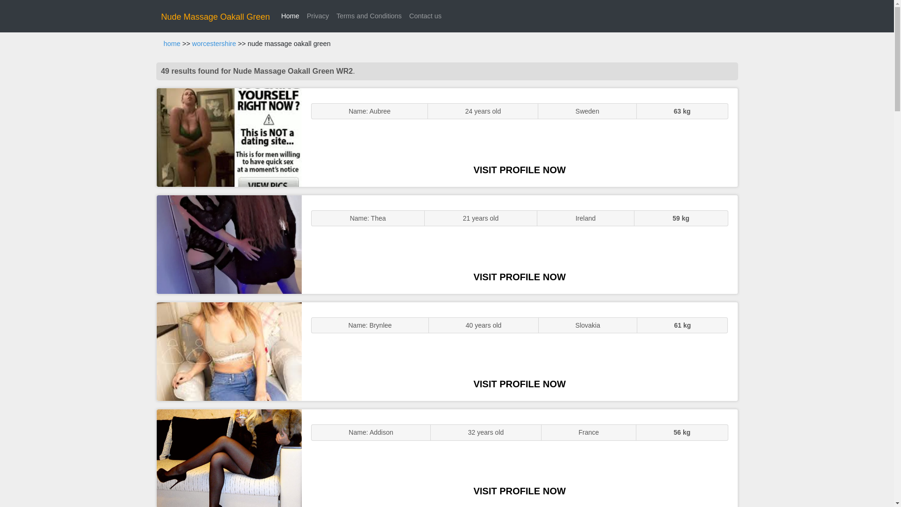 This screenshot has width=901, height=507. I want to click on VISIT PROFILE NOW, so click(519, 170).